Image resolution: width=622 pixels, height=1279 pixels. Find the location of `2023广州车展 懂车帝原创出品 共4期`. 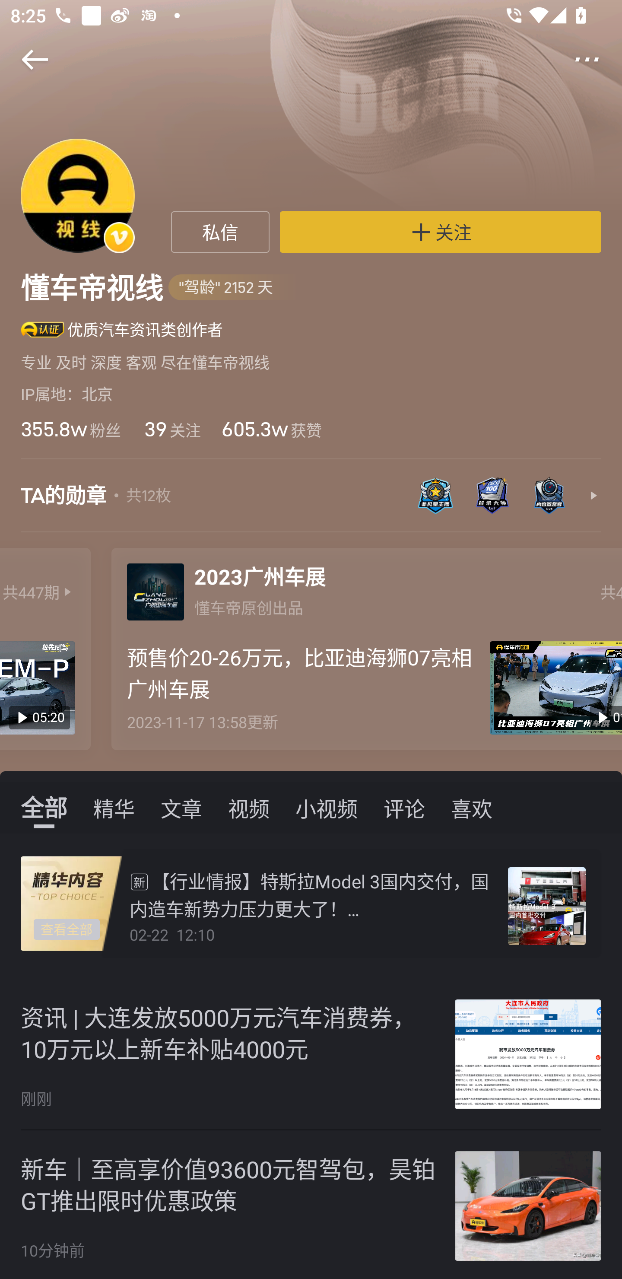

2023广州车展 懂车帝原创出品 共4期 is located at coordinates (366, 589).